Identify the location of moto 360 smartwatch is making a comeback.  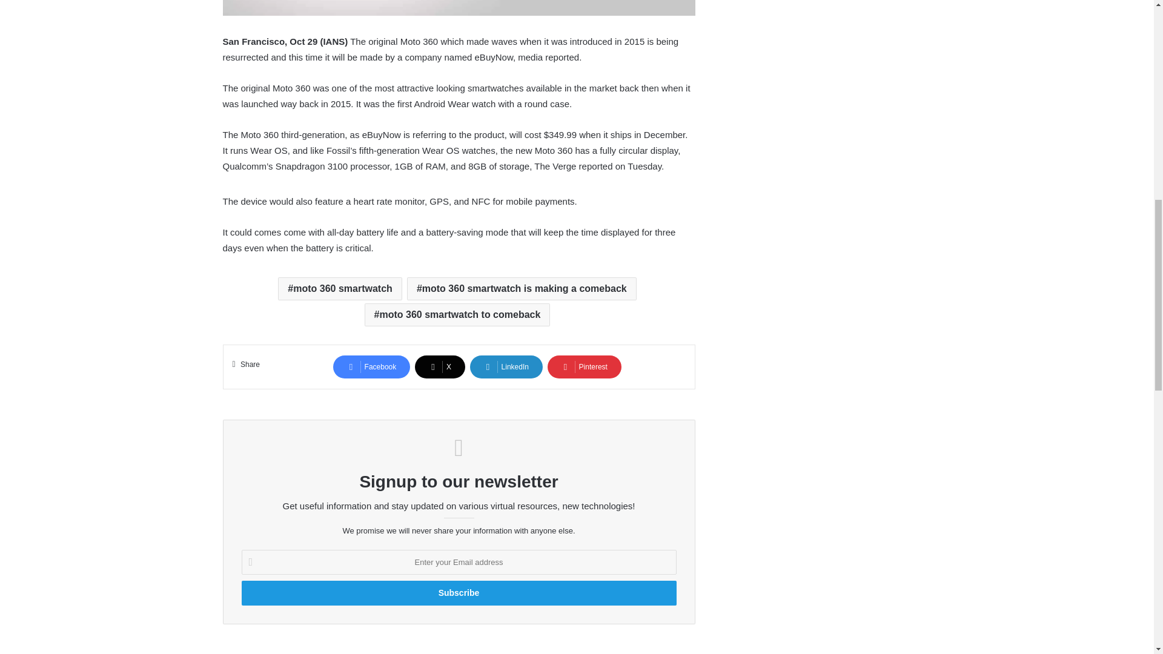
(522, 288).